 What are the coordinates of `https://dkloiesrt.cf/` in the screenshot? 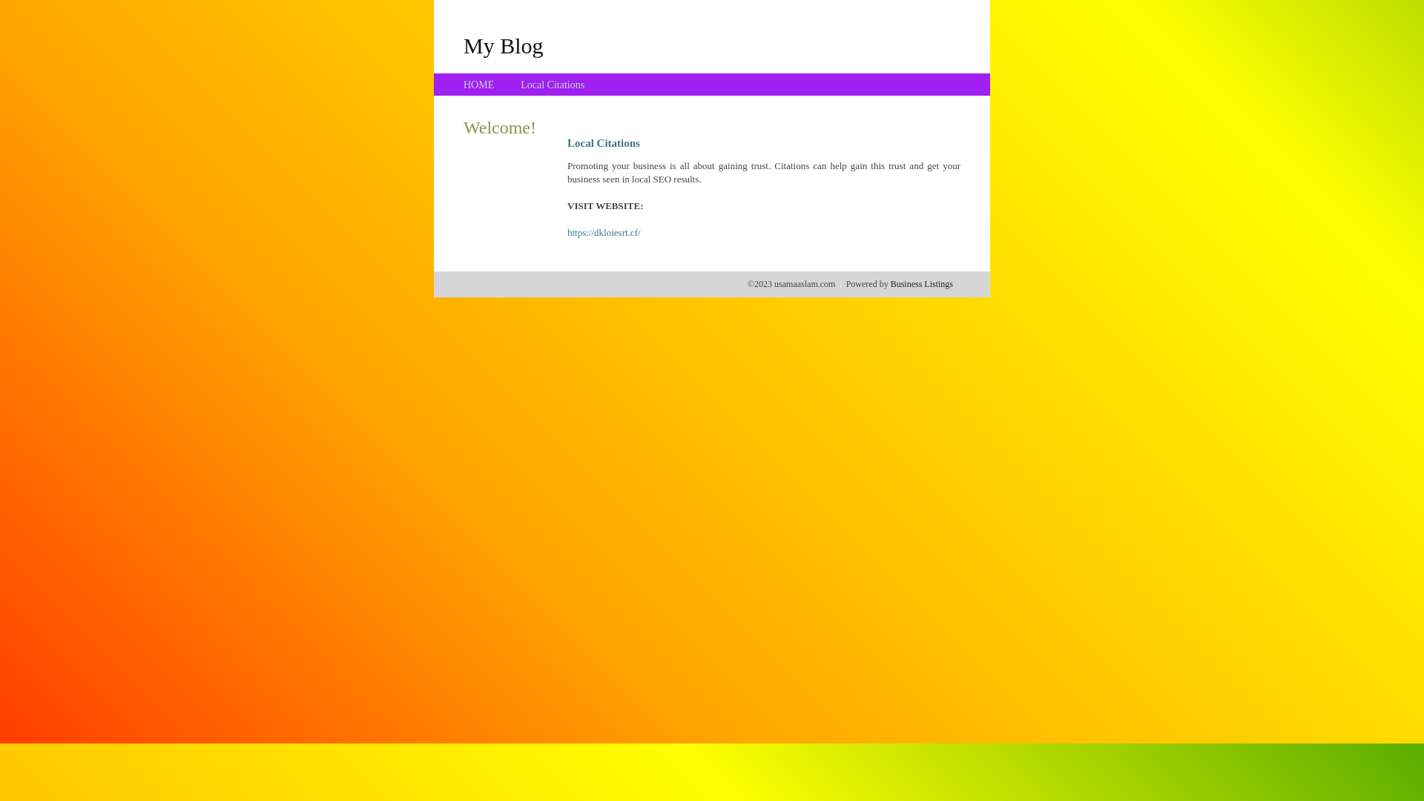 It's located at (604, 233).